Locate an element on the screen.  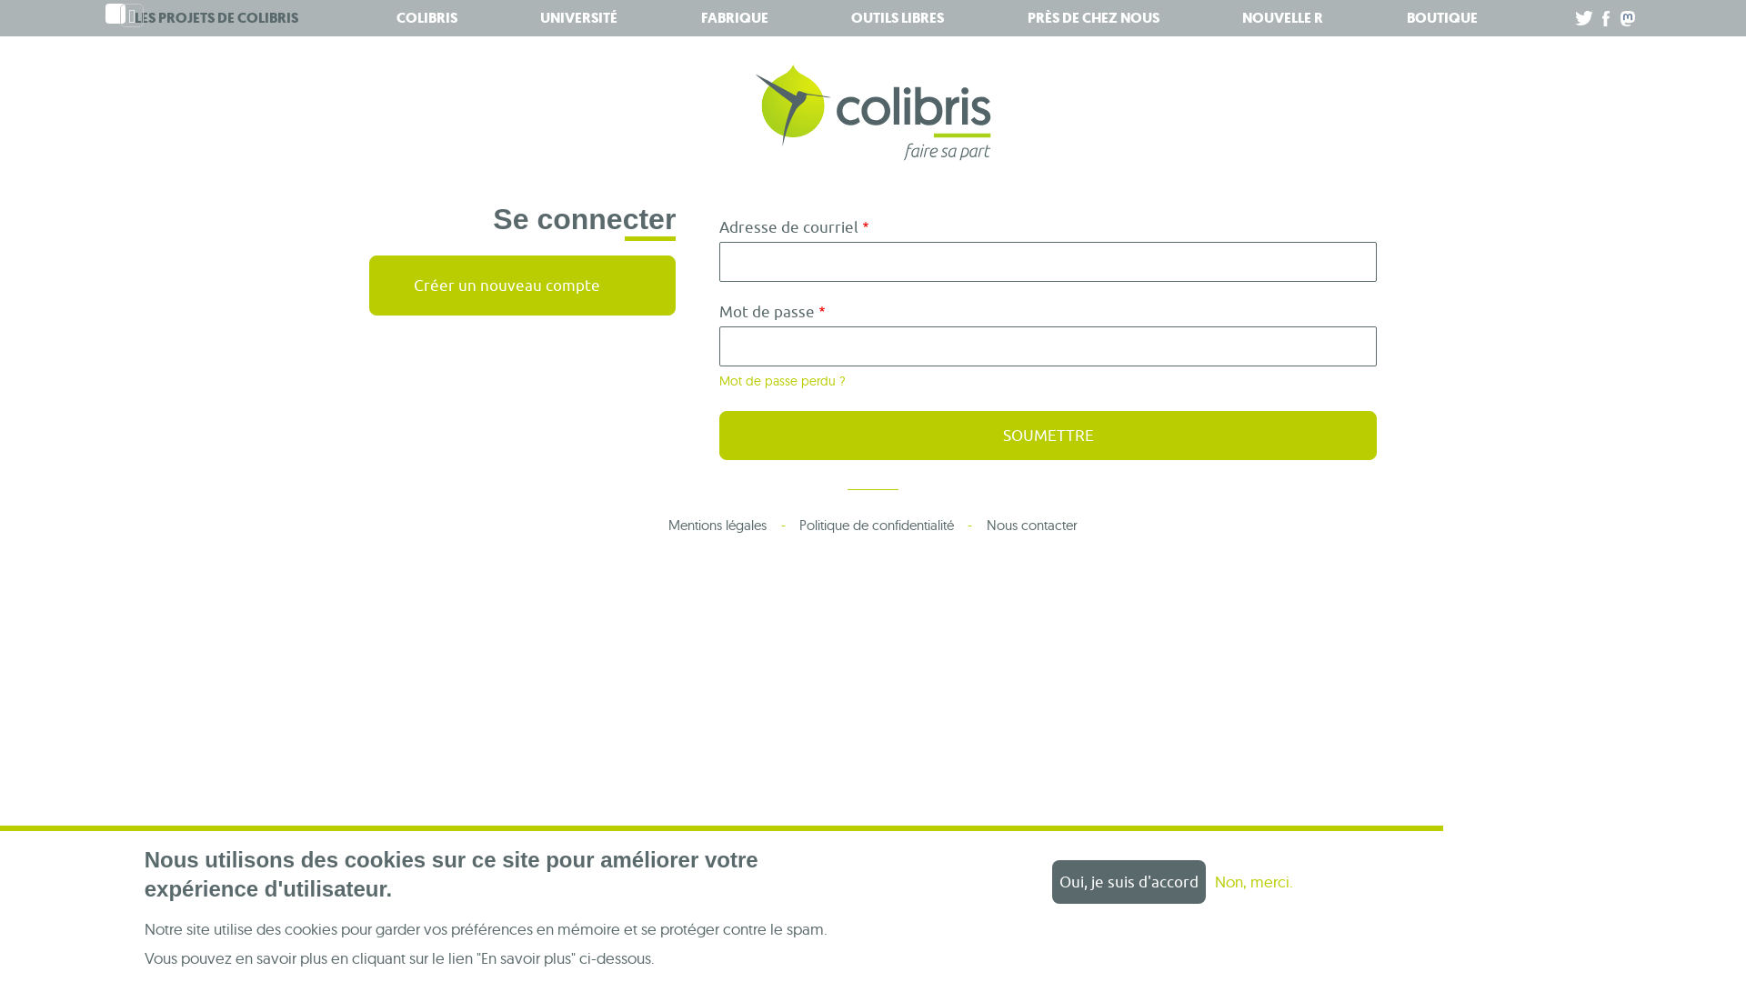
Nous contacter is located at coordinates (1031, 526).